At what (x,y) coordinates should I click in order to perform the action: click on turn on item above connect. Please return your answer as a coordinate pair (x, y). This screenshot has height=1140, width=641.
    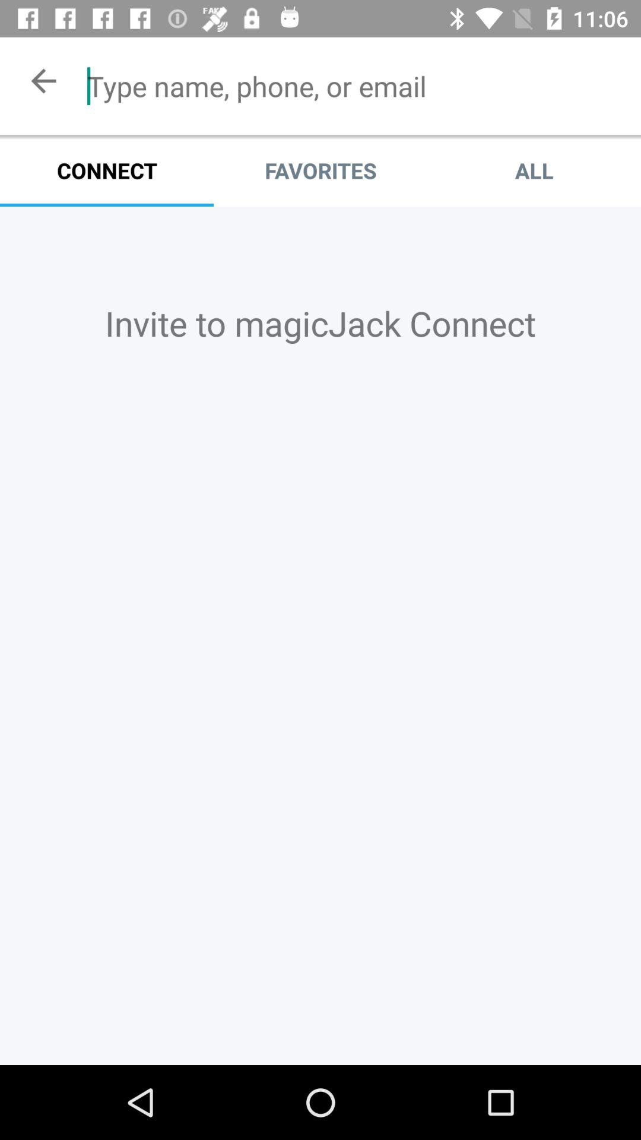
    Looking at the image, I should click on (43, 81).